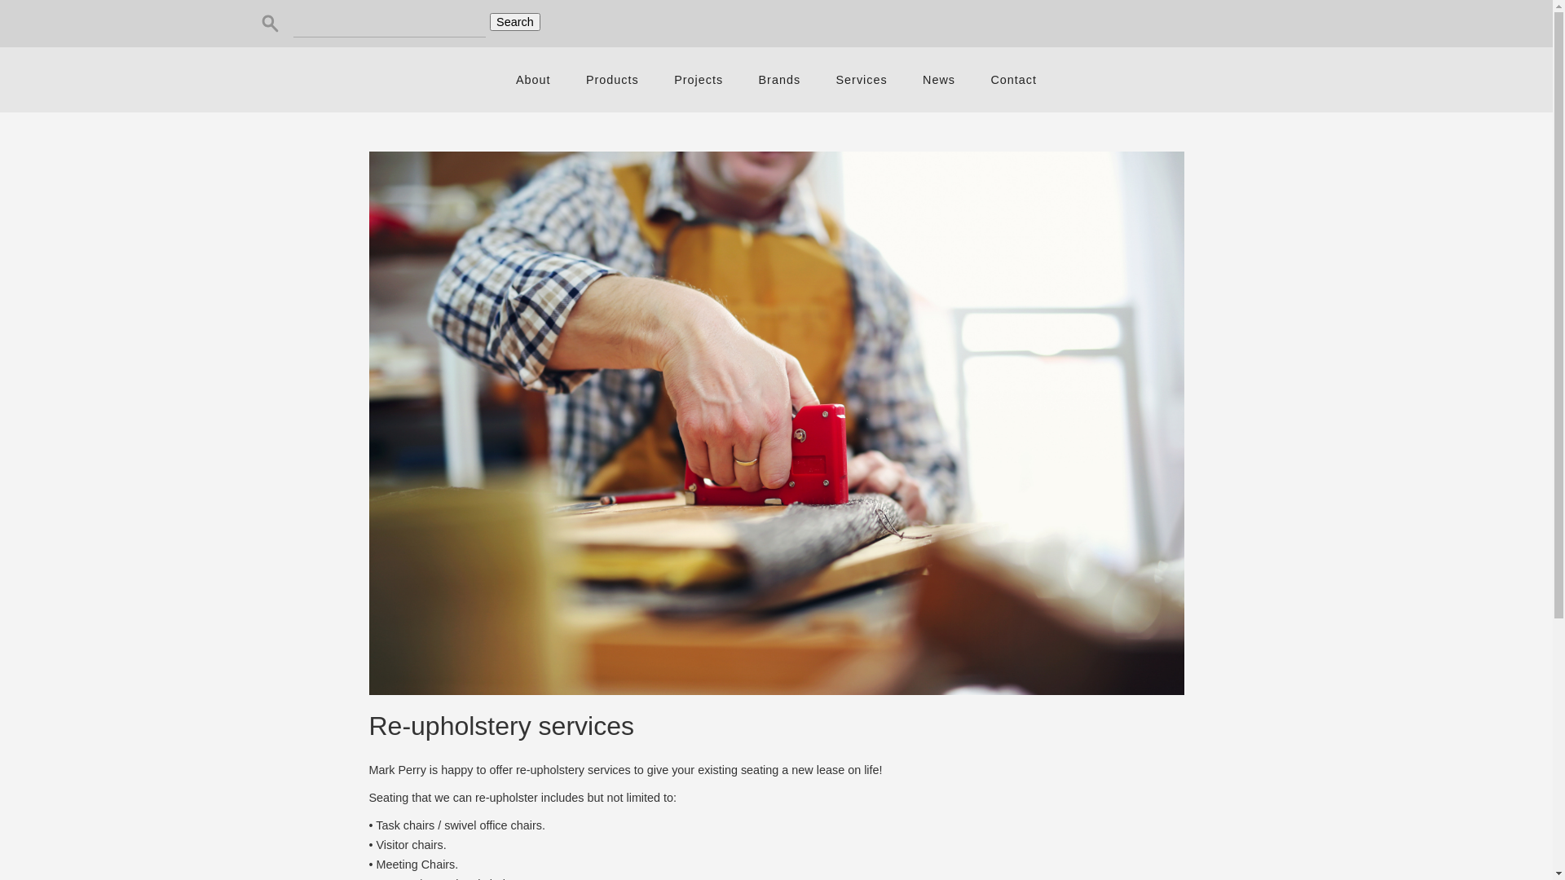 The width and height of the screenshot is (1565, 880). Describe the element at coordinates (613, 80) in the screenshot. I see `Products` at that location.